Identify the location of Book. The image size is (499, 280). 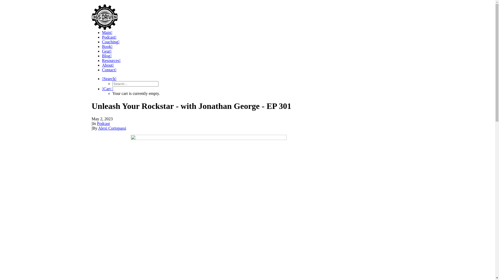
(107, 47).